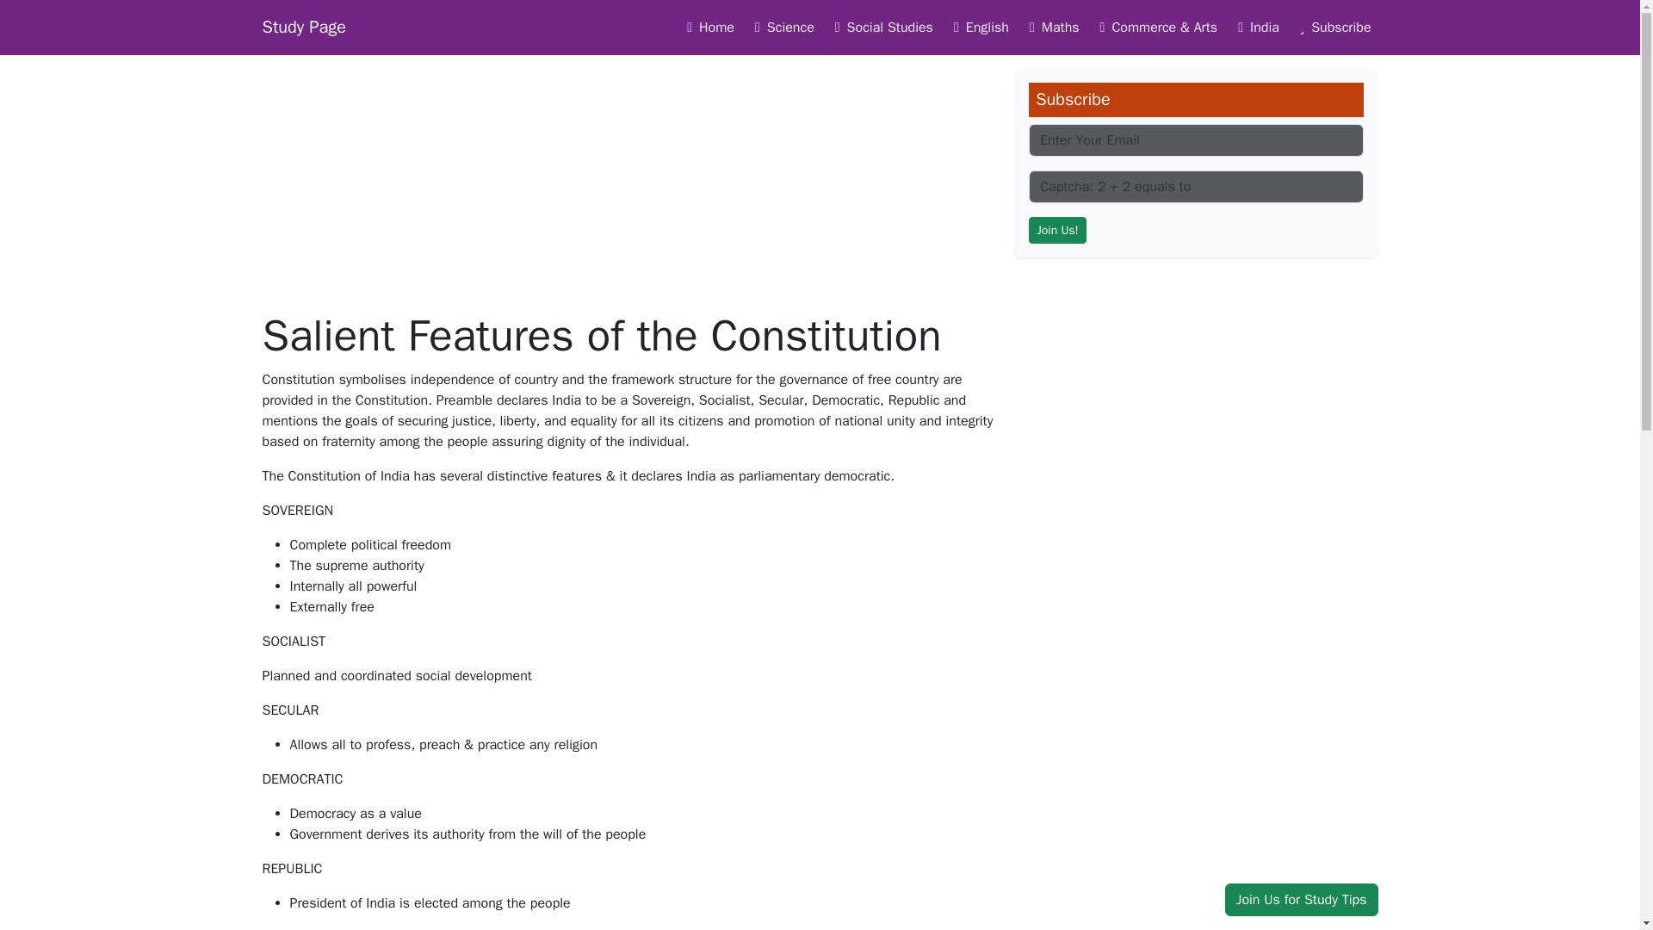 The height and width of the screenshot is (930, 1653). Describe the element at coordinates (1332, 28) in the screenshot. I see `Subscribe` at that location.